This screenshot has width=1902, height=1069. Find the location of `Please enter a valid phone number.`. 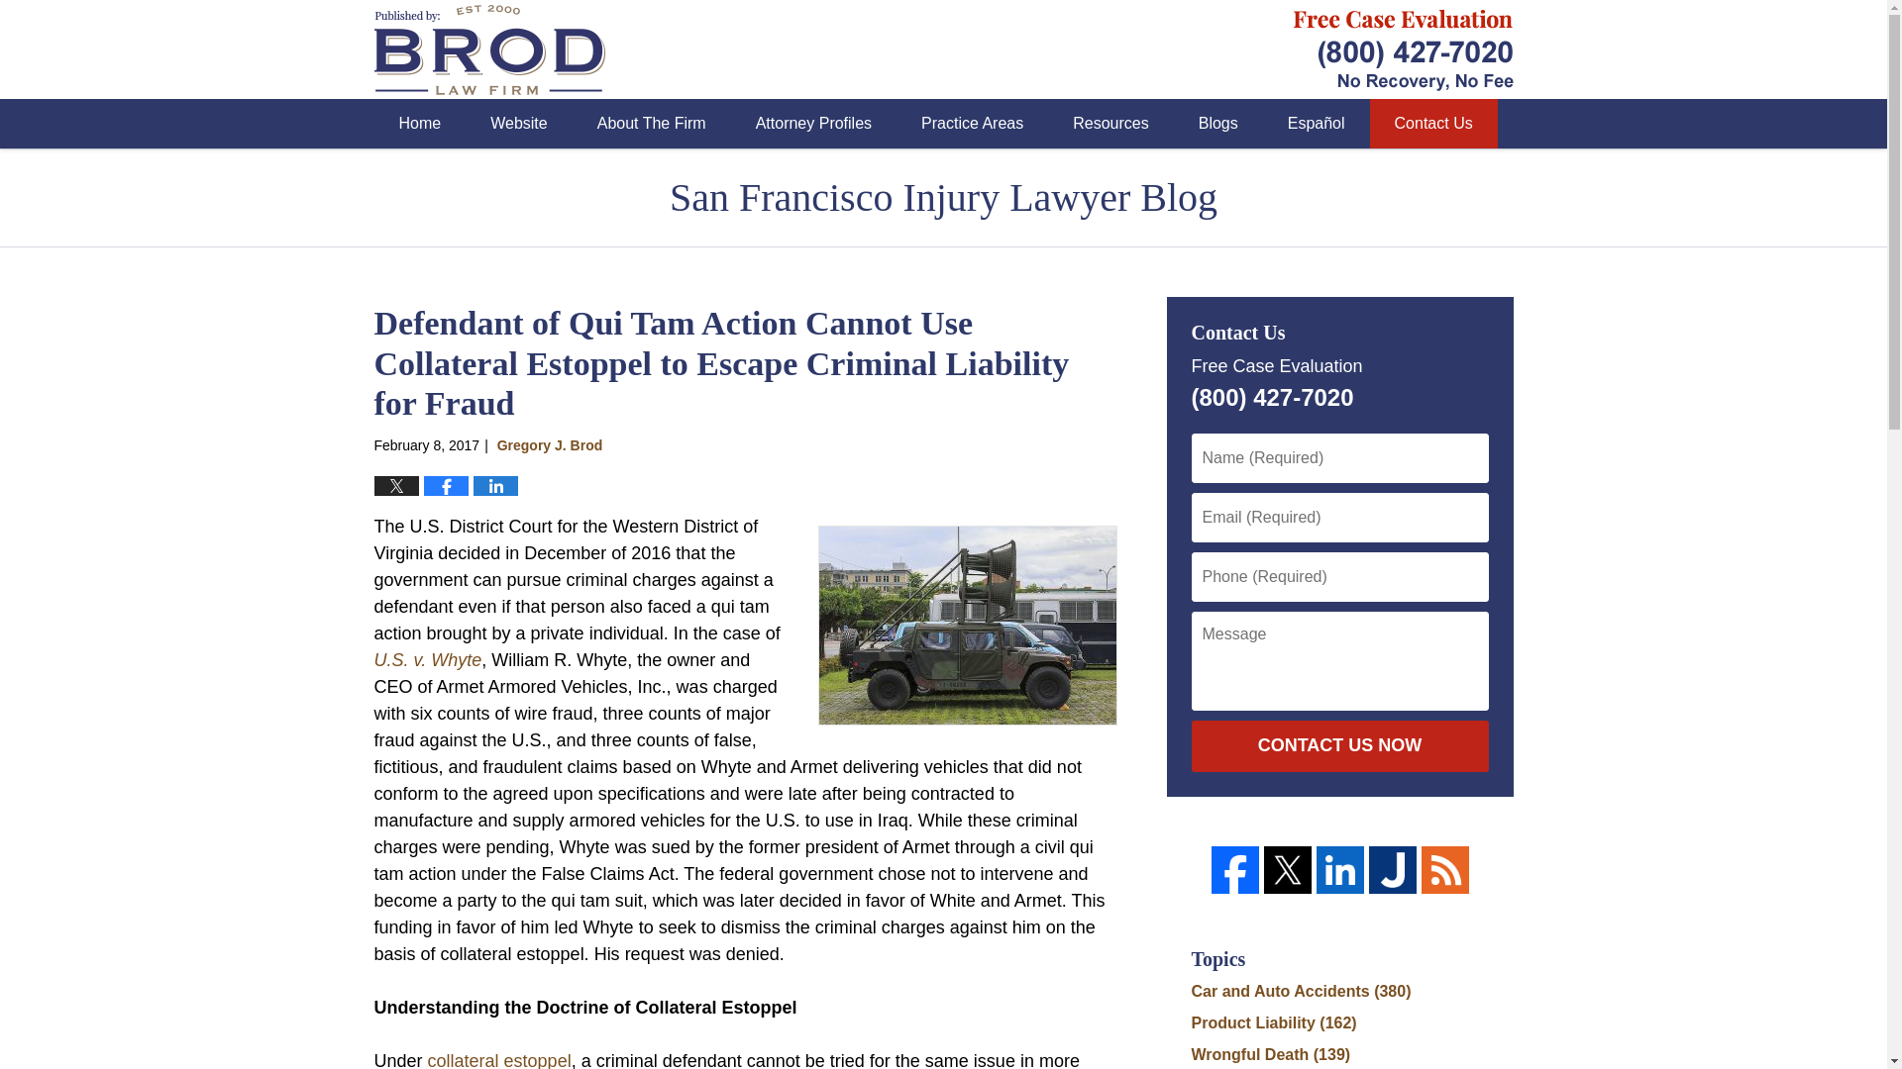

Please enter a valid phone number. is located at coordinates (1338, 577).